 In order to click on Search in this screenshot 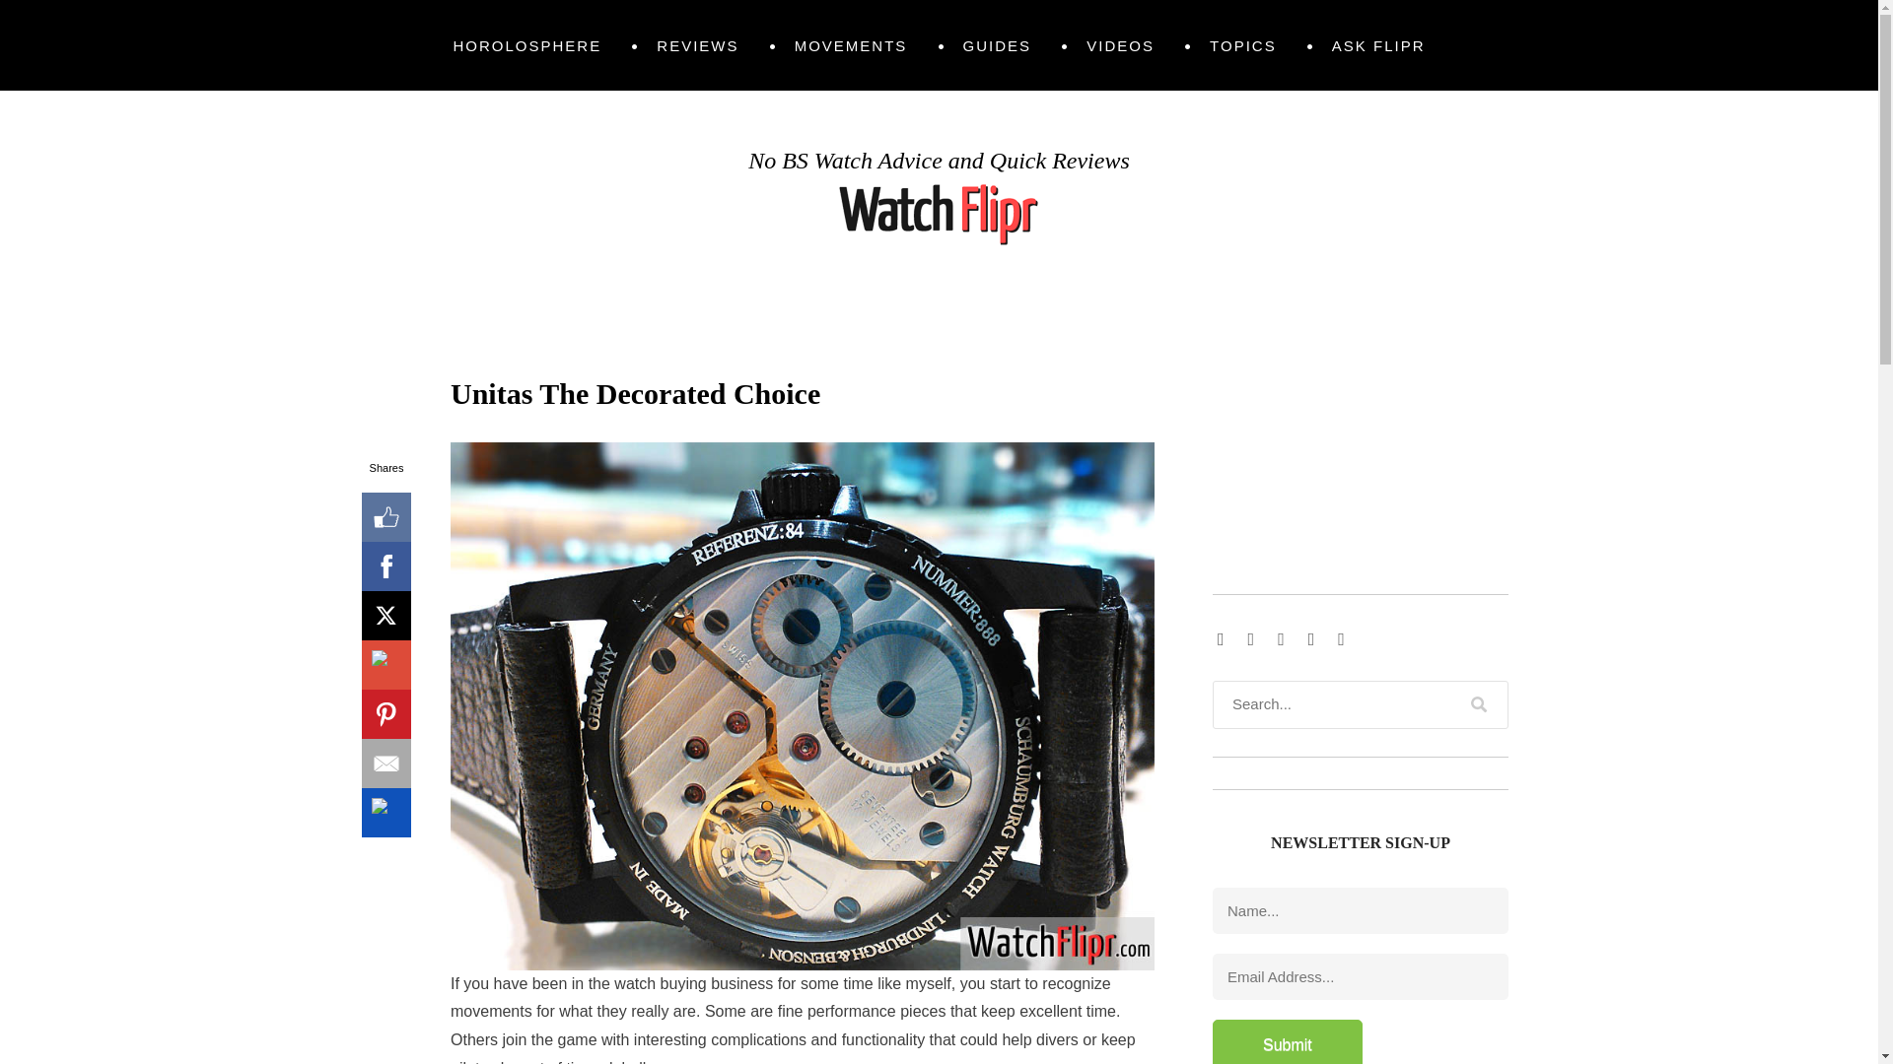, I will do `click(1479, 704)`.